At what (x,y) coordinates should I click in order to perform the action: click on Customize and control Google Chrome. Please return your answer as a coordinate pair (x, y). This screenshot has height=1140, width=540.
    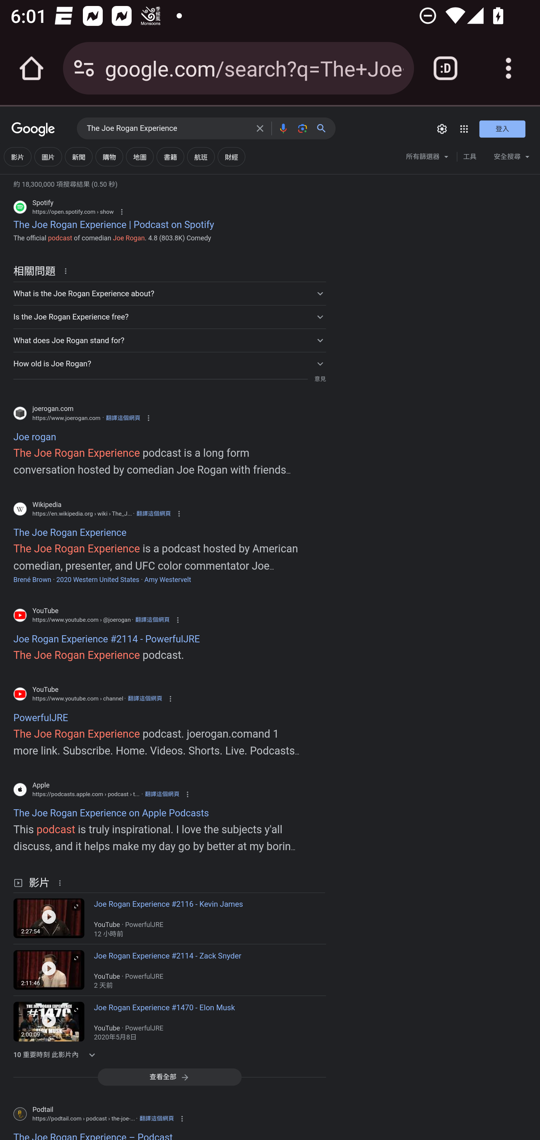
    Looking at the image, I should click on (508, 68).